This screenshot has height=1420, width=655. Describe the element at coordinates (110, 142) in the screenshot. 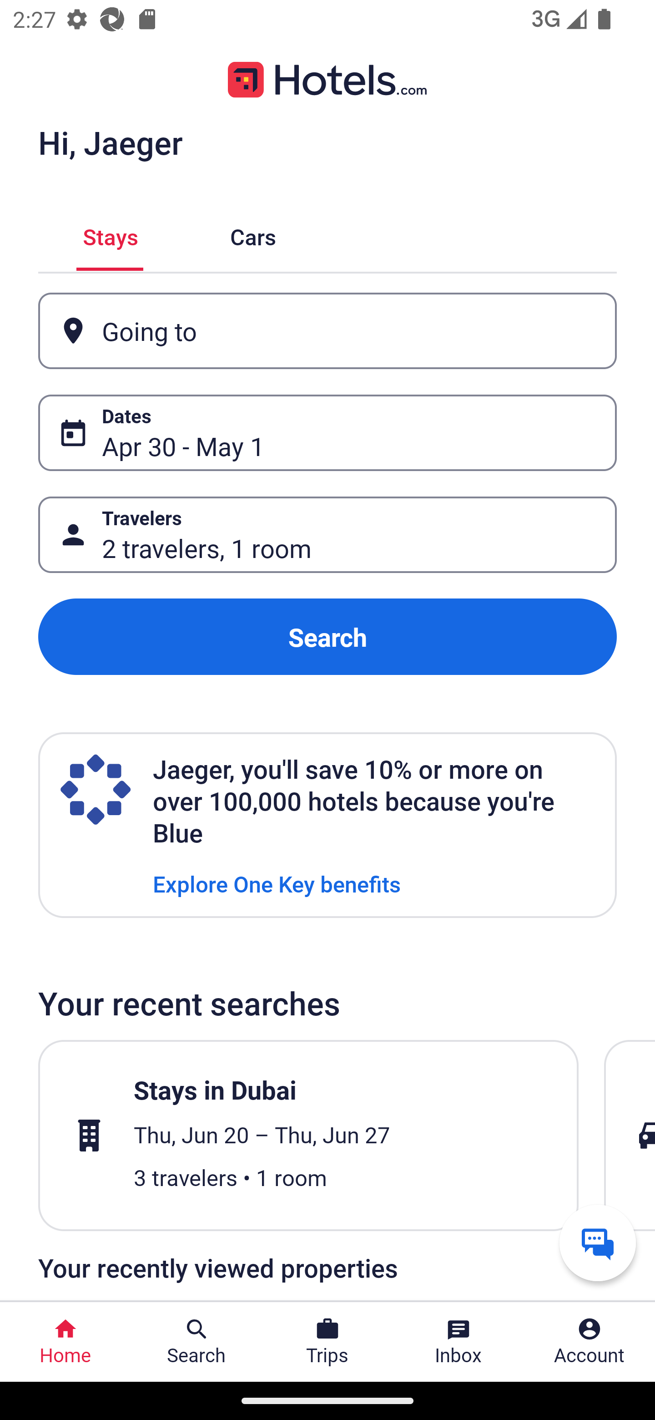

I see `Hi, Jaeger` at that location.